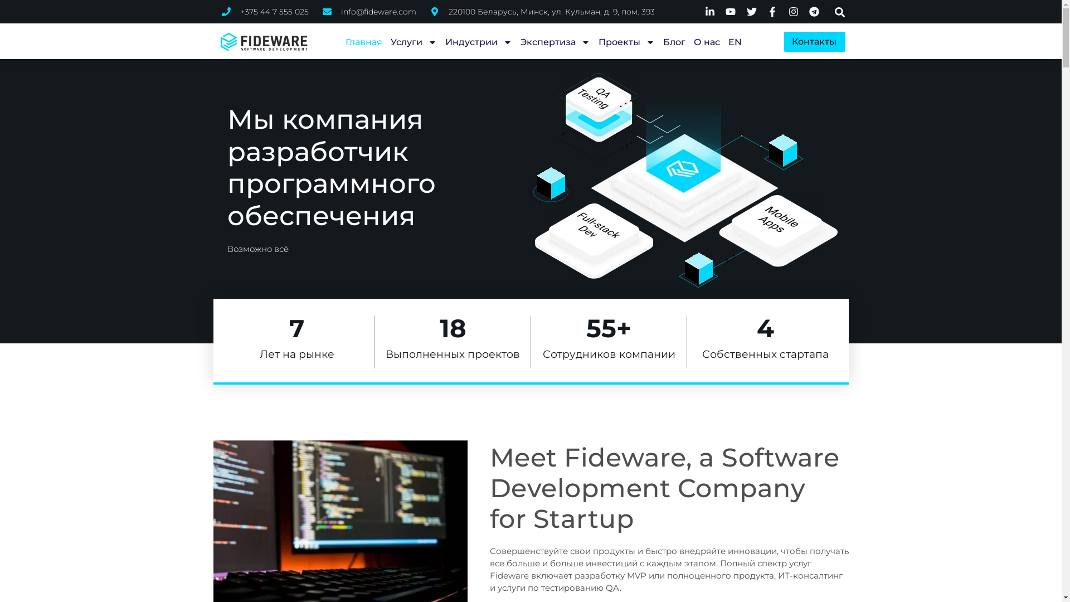  I want to click on cube, so click(551, 183).